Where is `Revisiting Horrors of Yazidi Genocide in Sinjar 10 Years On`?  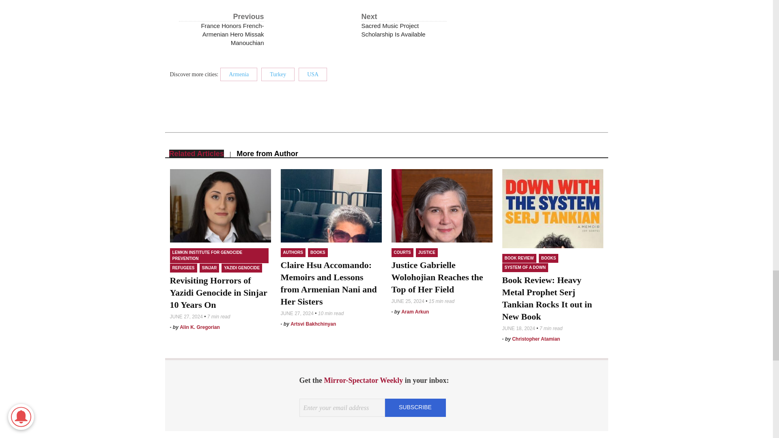
Revisiting Horrors of Yazidi Genocide in Sinjar 10 Years On is located at coordinates (220, 206).